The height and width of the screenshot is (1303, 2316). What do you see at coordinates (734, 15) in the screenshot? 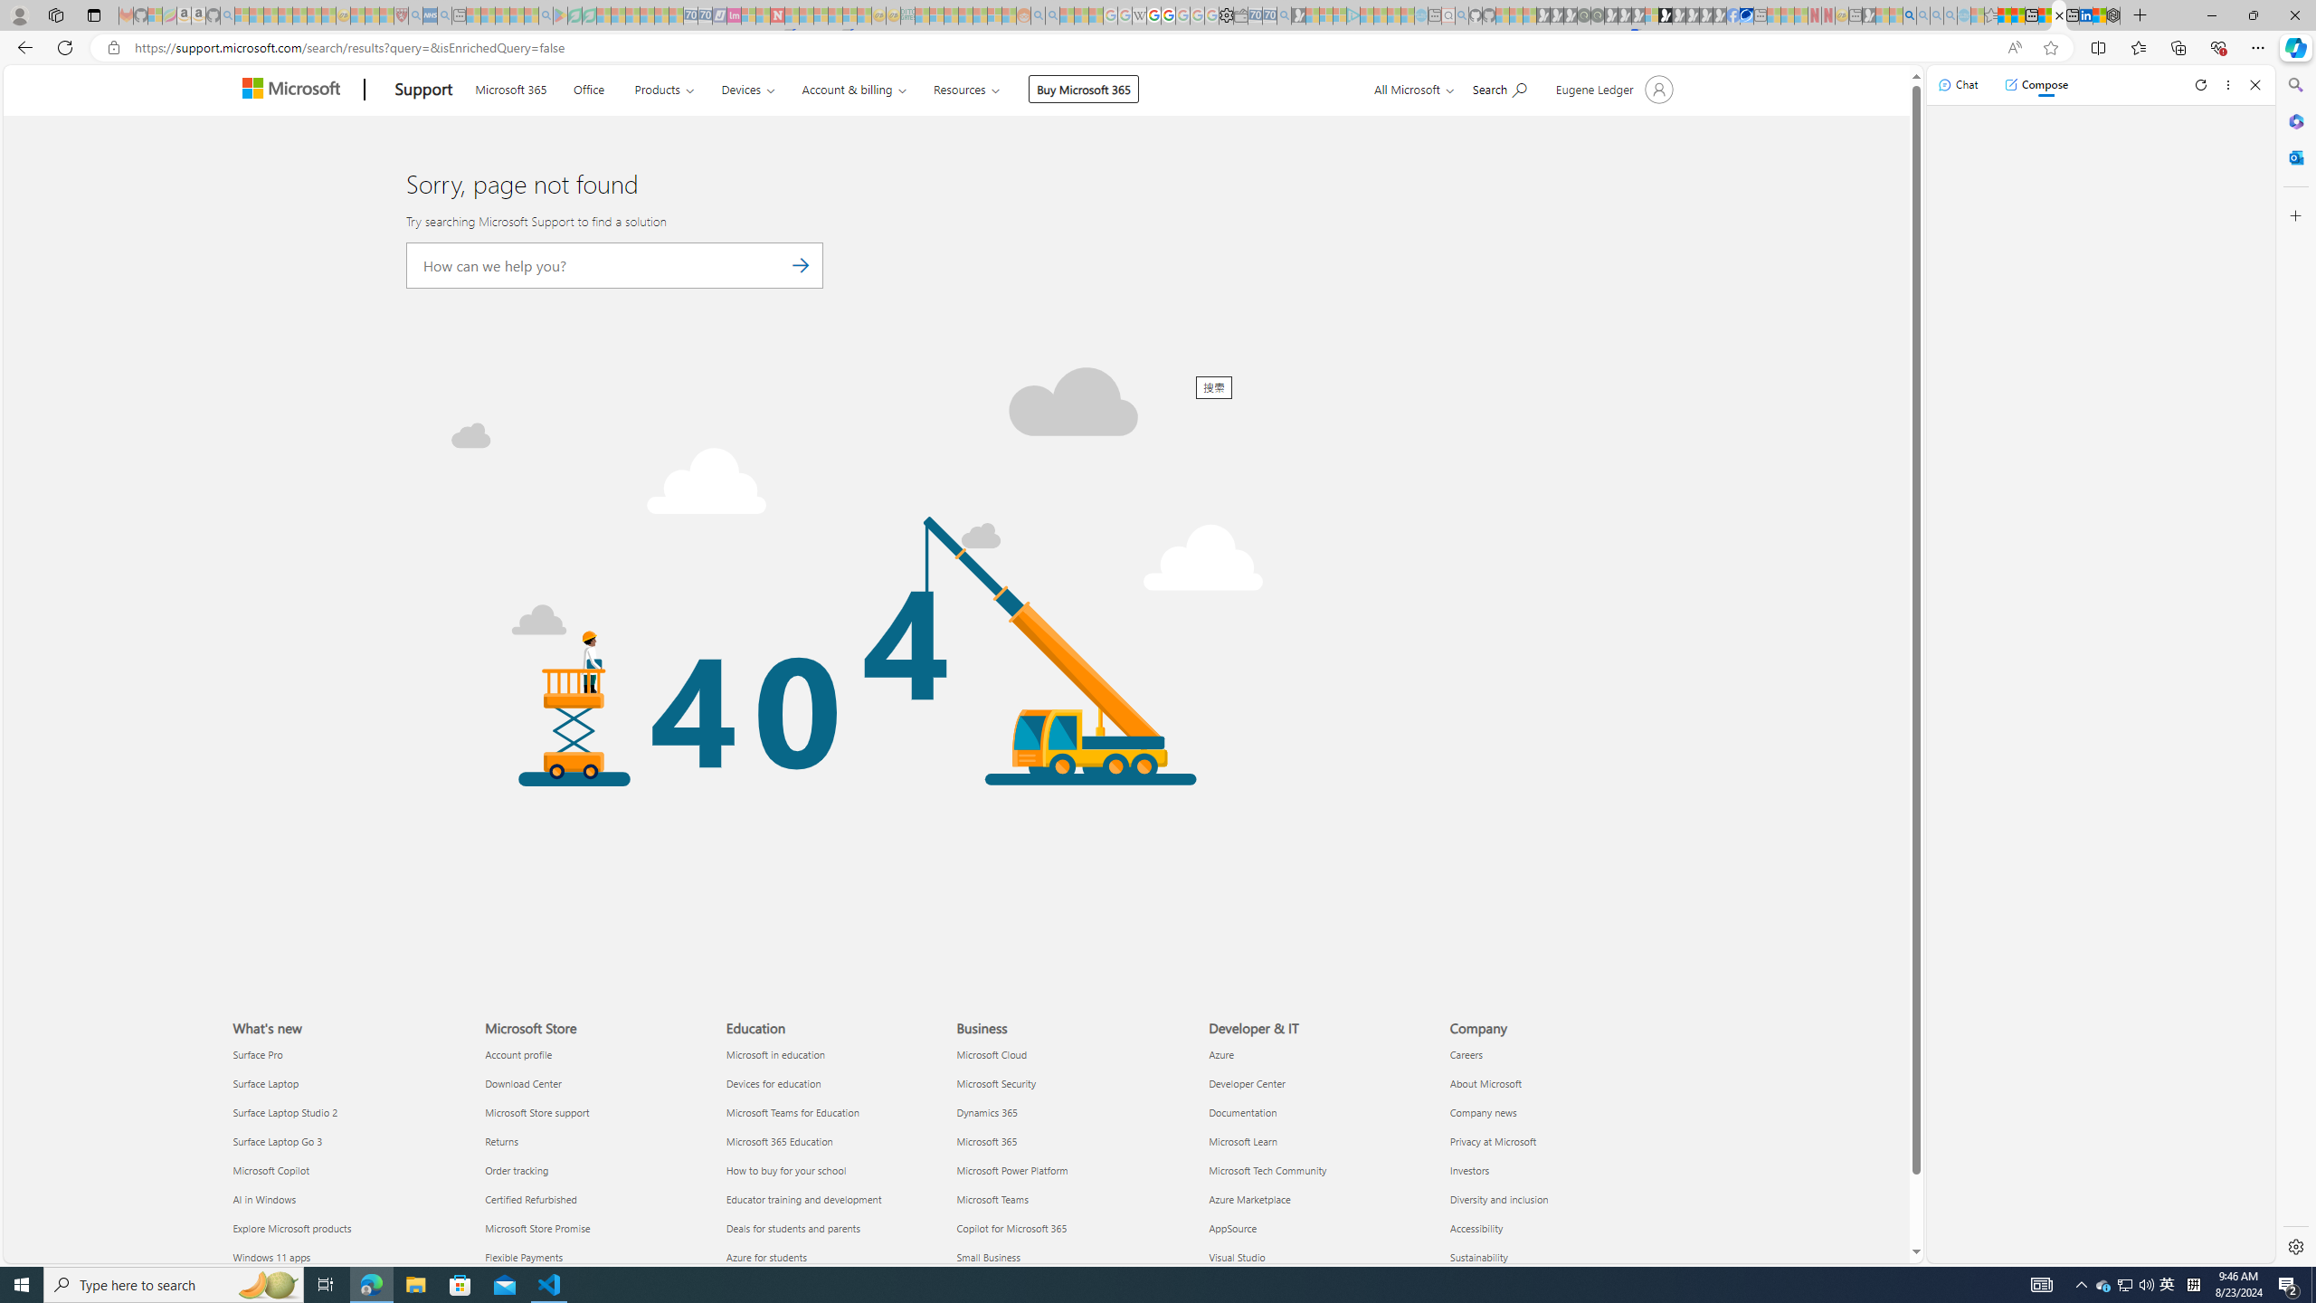
I see `Jobs - lastminute.com Investor Portal - Sleeping` at bounding box center [734, 15].